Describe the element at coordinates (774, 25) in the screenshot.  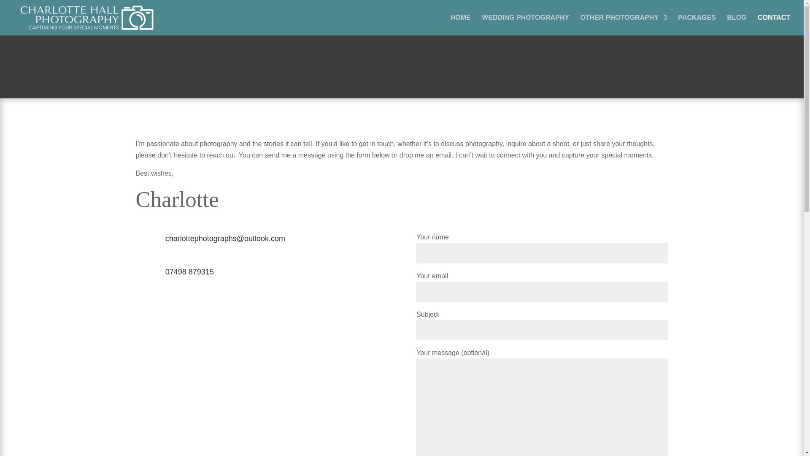
I see `CONTACT` at that location.